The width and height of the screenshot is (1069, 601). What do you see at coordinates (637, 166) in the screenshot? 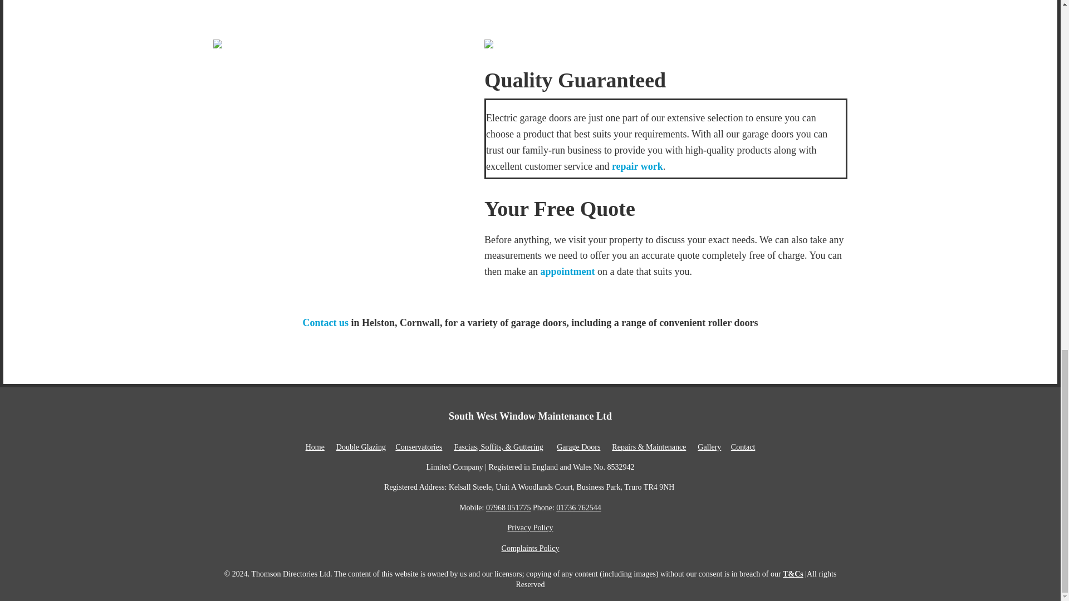
I see `repair work` at bounding box center [637, 166].